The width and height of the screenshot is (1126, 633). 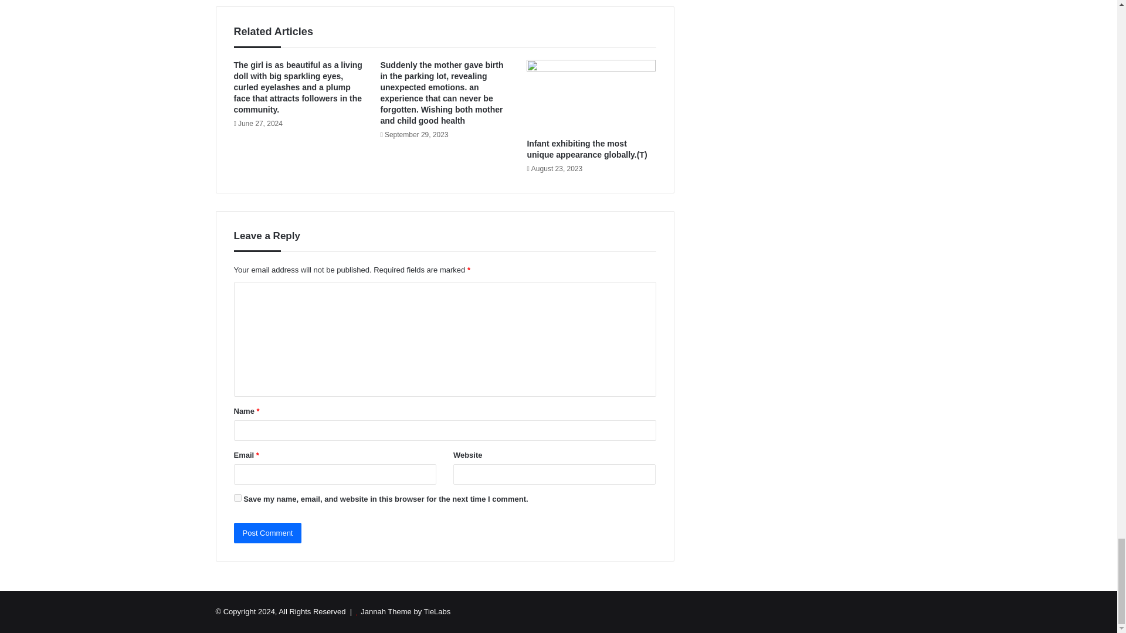 I want to click on yes, so click(x=237, y=498).